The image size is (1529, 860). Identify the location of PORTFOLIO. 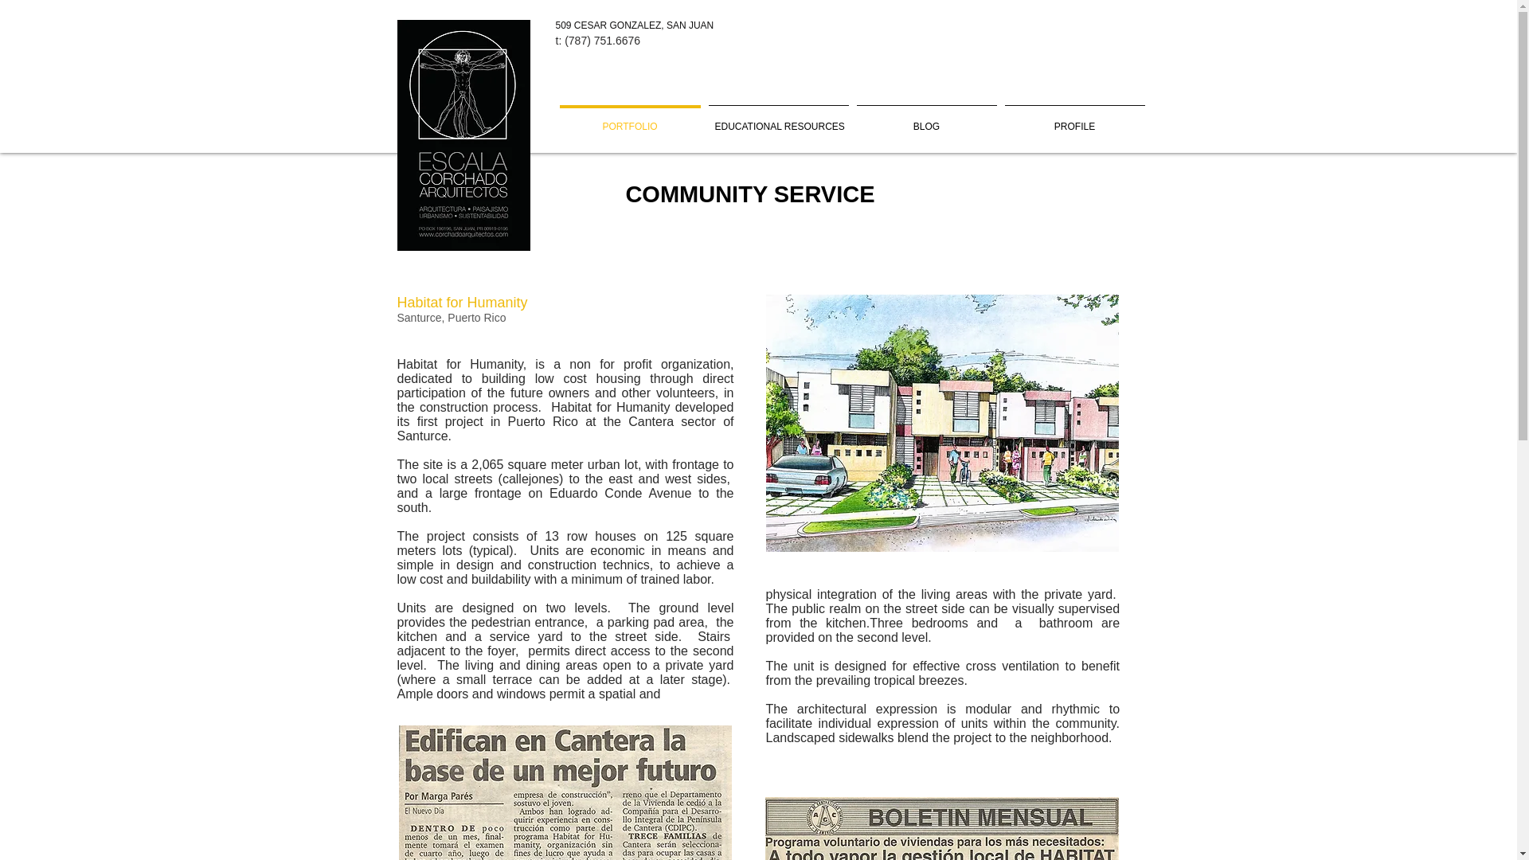
(631, 119).